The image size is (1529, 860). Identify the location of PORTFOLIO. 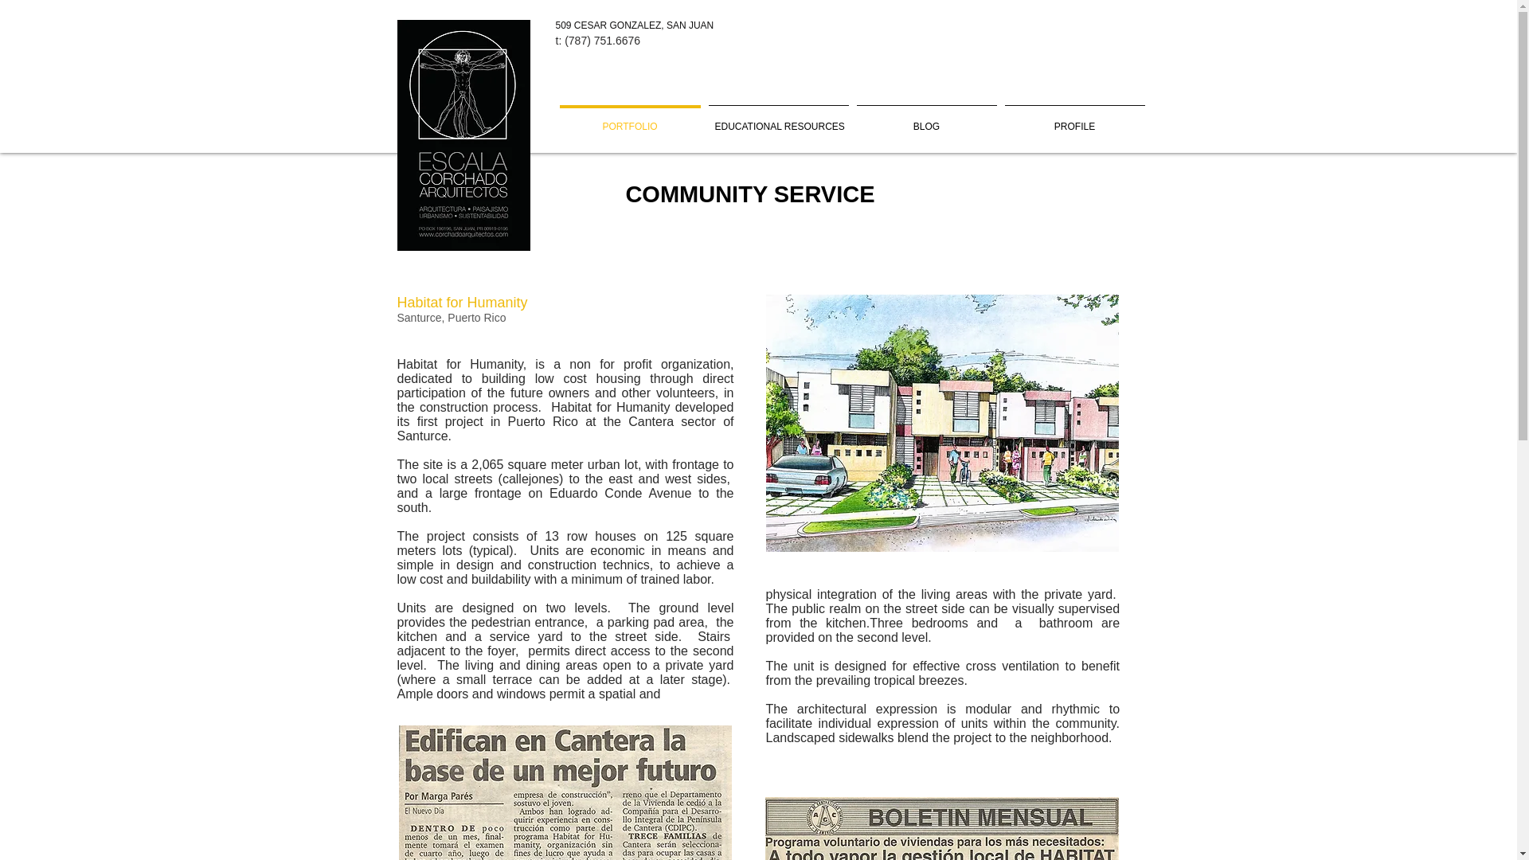
(631, 119).